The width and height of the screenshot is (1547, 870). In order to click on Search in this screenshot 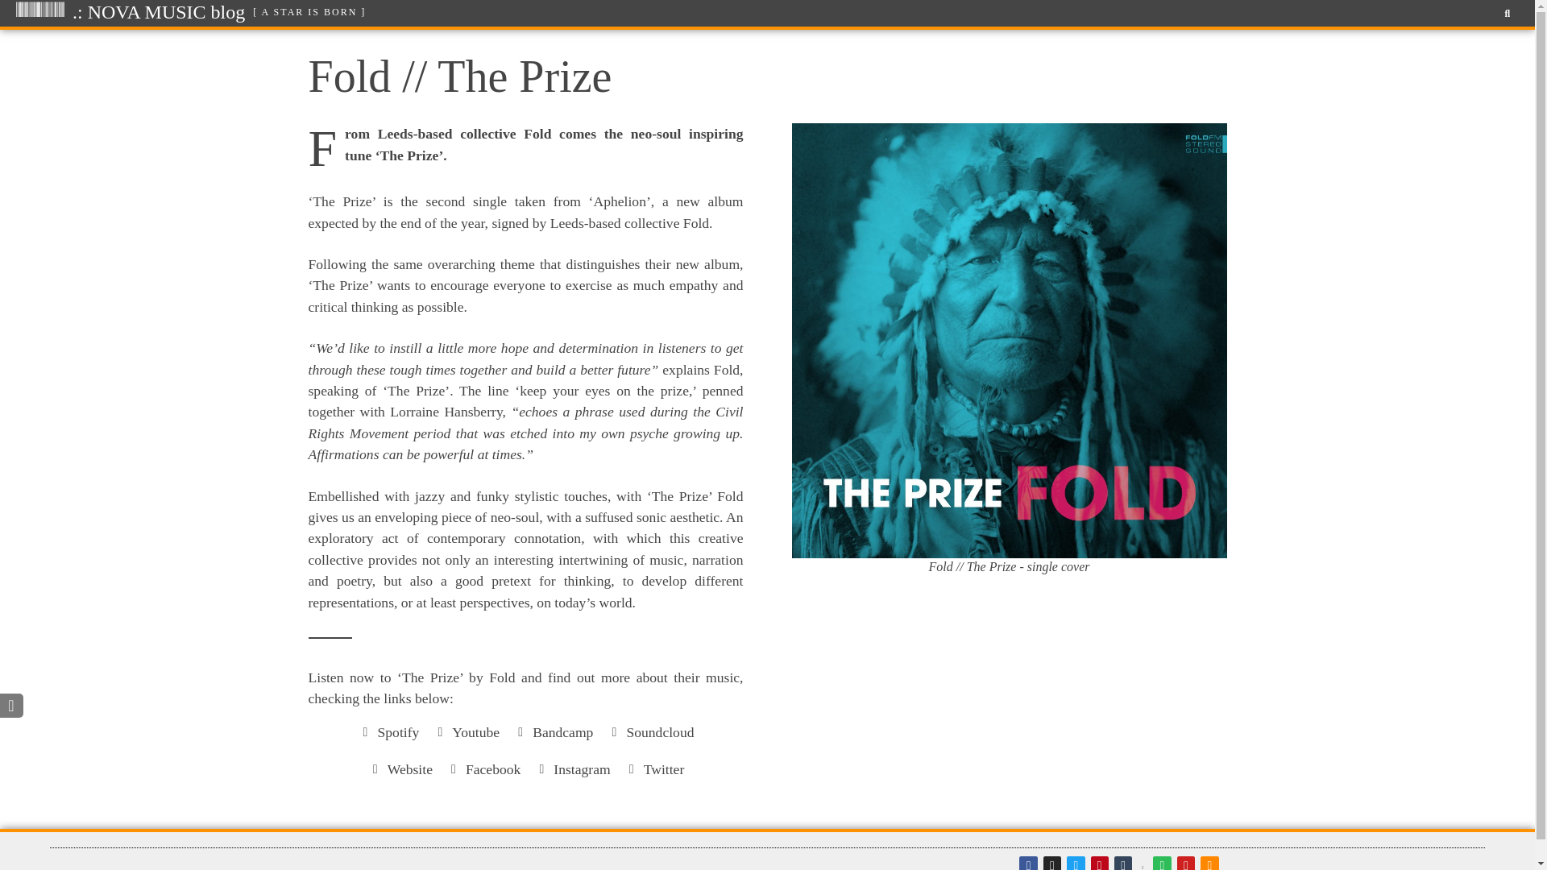, I will do `click(1502, 13)`.